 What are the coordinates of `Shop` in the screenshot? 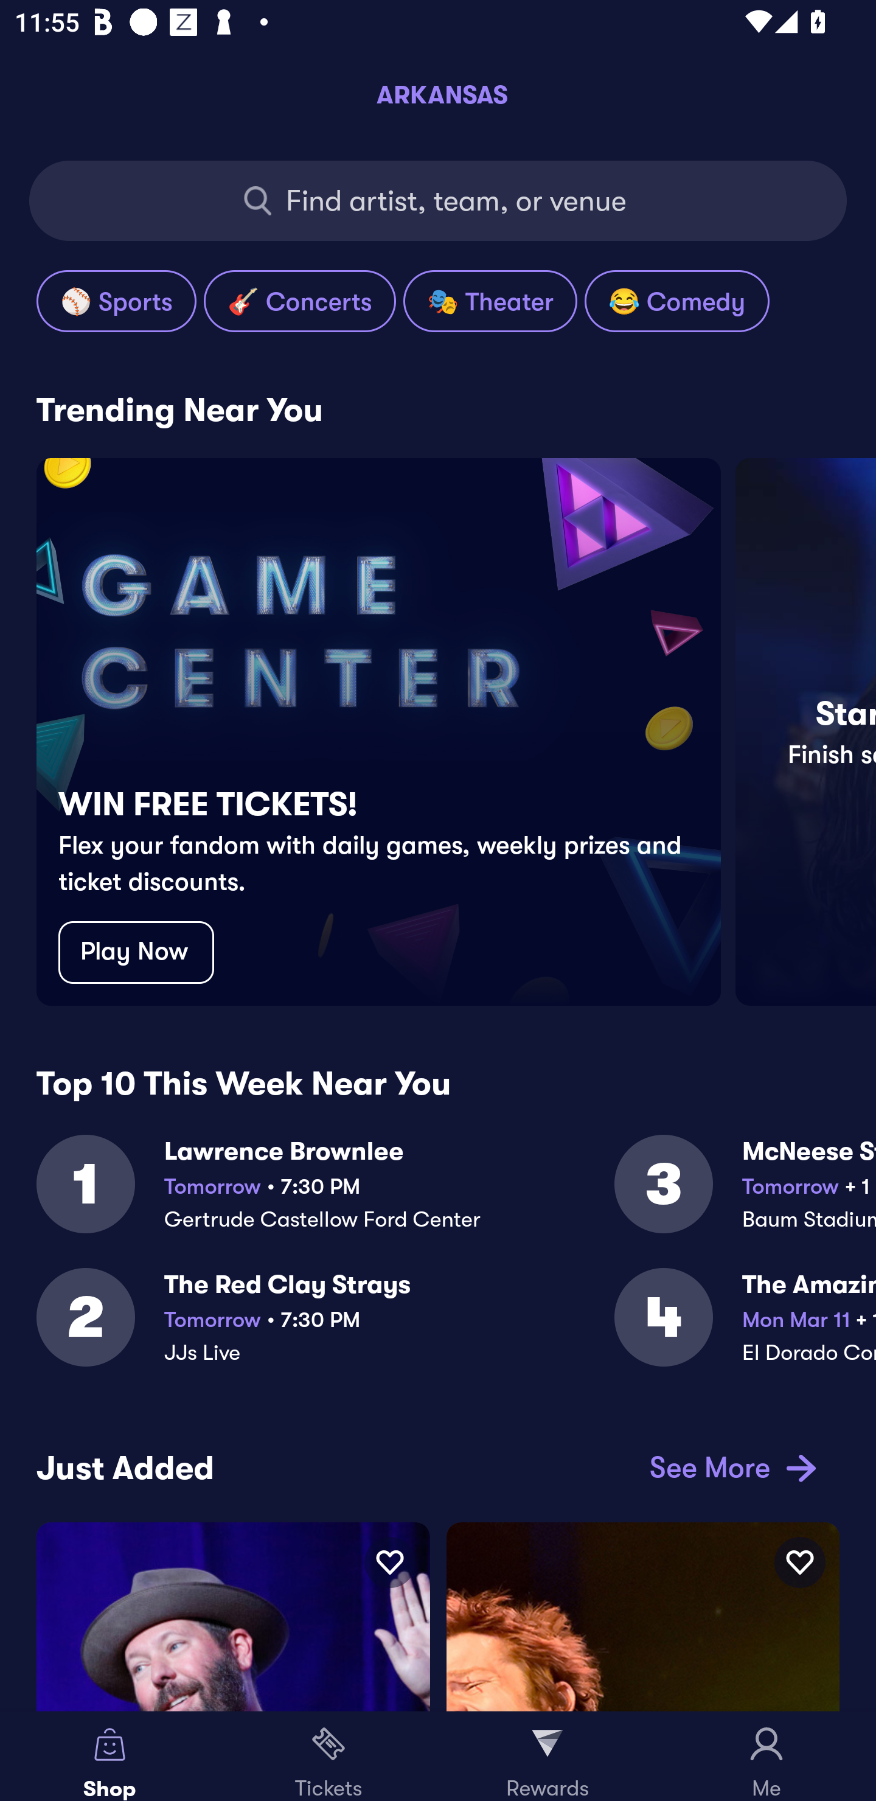 It's located at (109, 1757).